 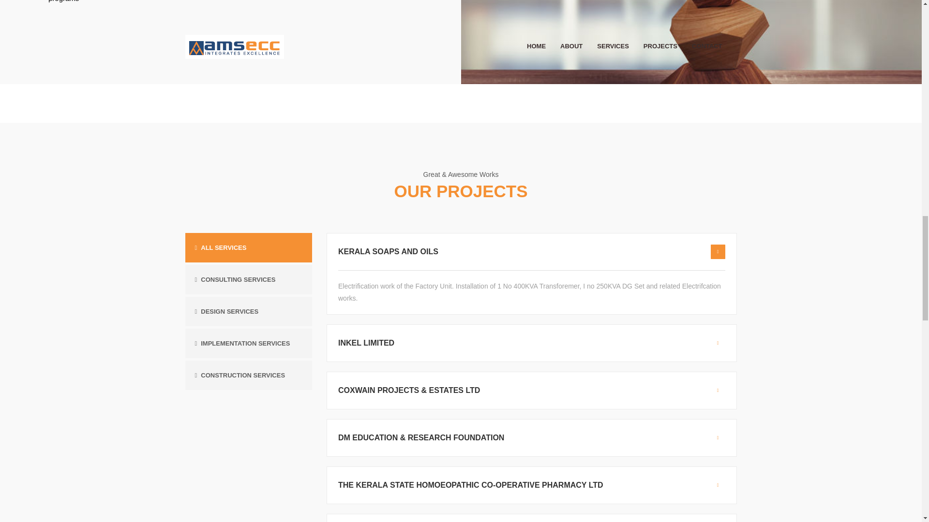 What do you see at coordinates (242, 343) in the screenshot?
I see `IMPLEMENTATION SERVICES` at bounding box center [242, 343].